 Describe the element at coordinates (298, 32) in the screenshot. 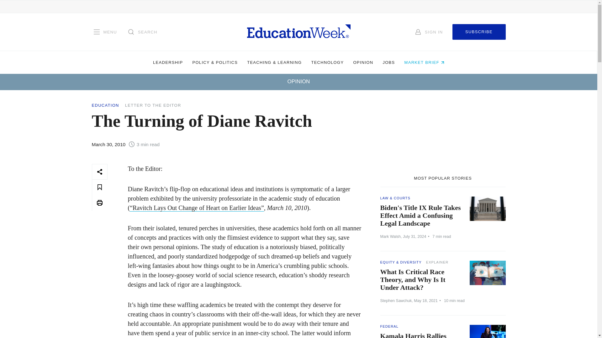

I see `Homepage` at that location.